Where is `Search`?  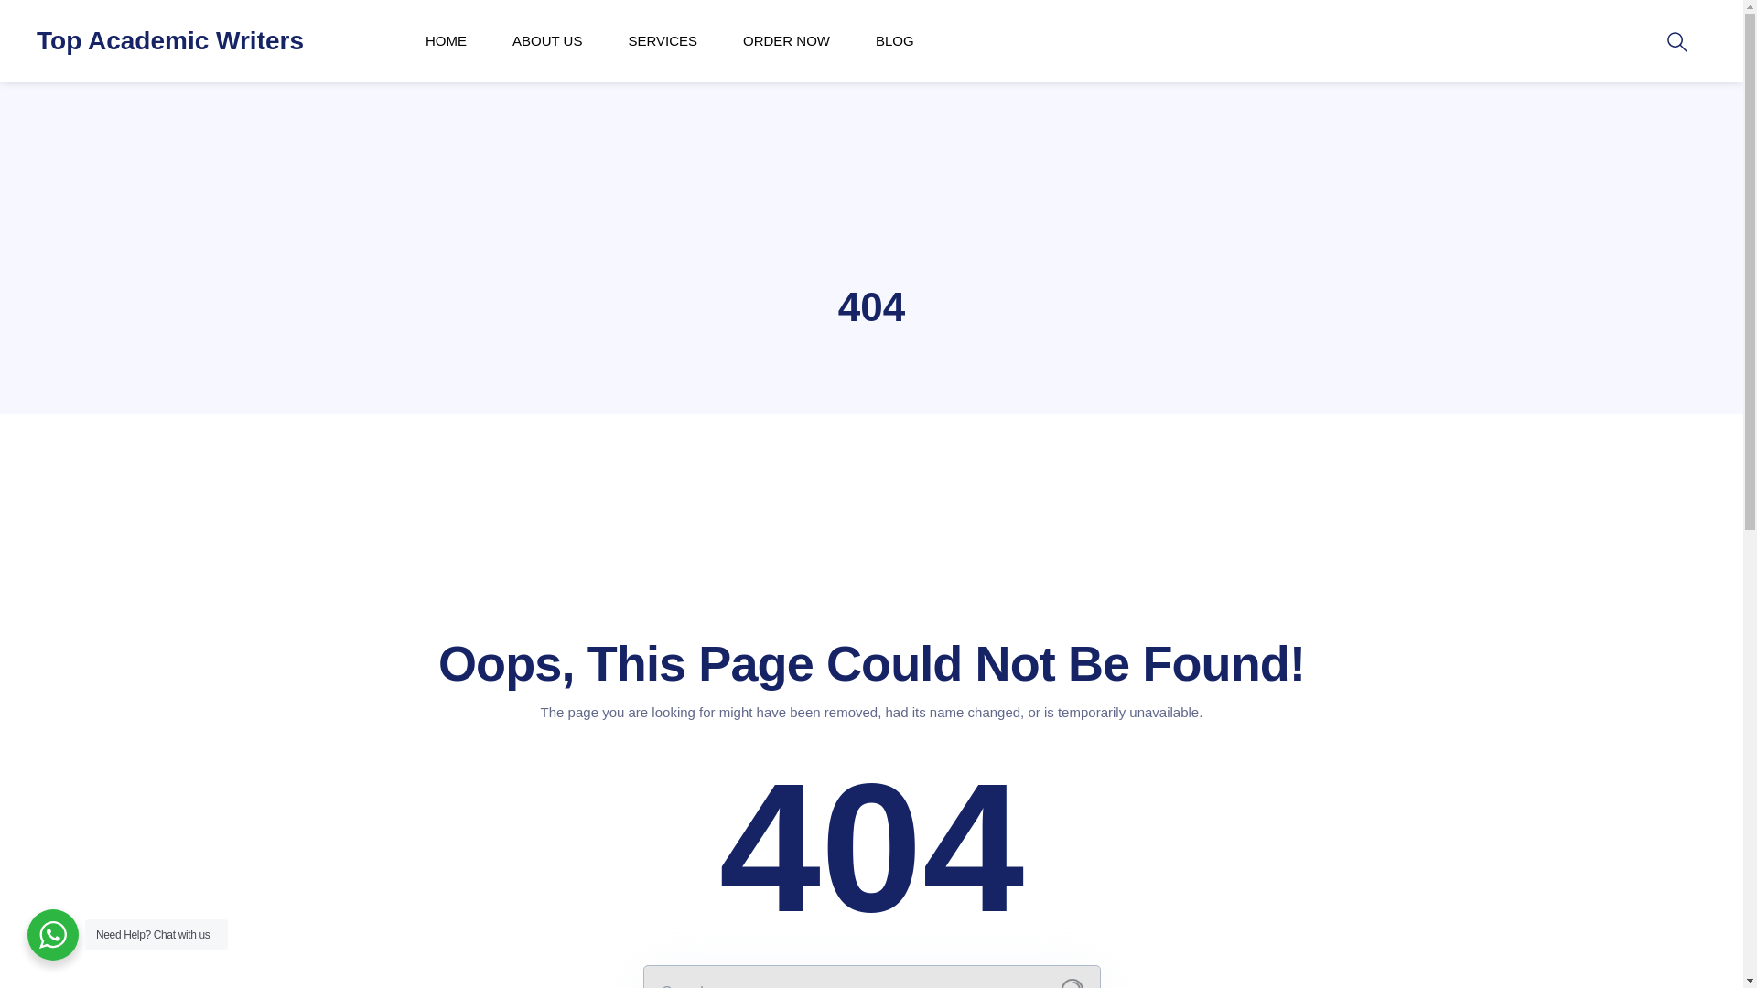 Search is located at coordinates (11, 11).